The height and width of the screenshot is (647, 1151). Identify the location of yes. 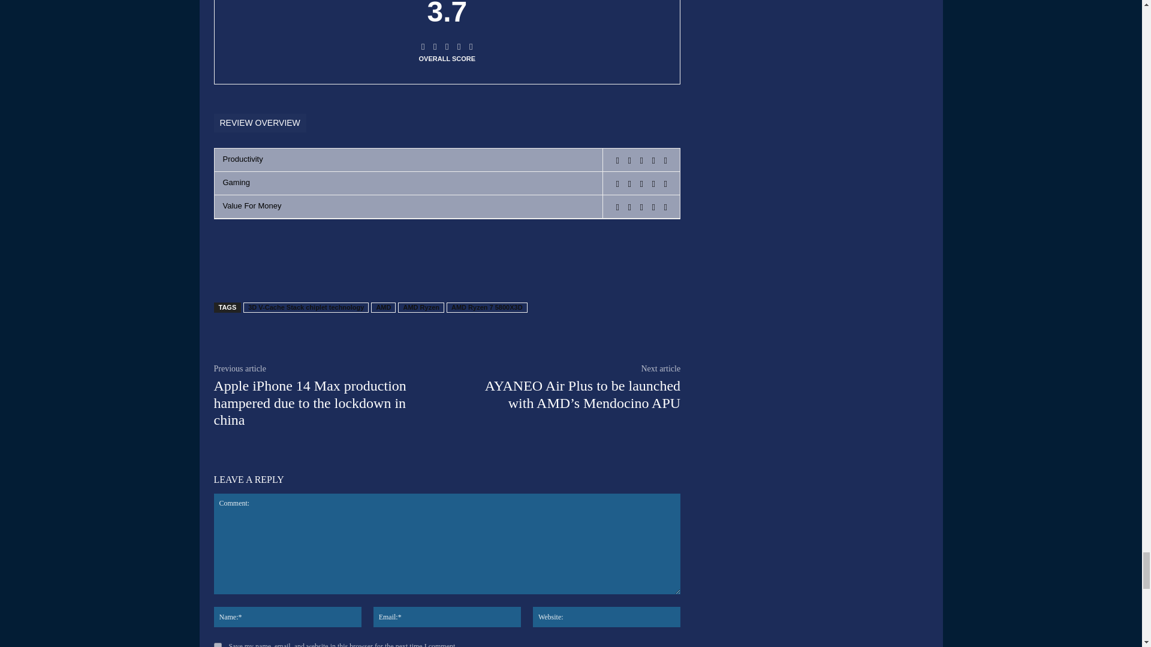
(217, 645).